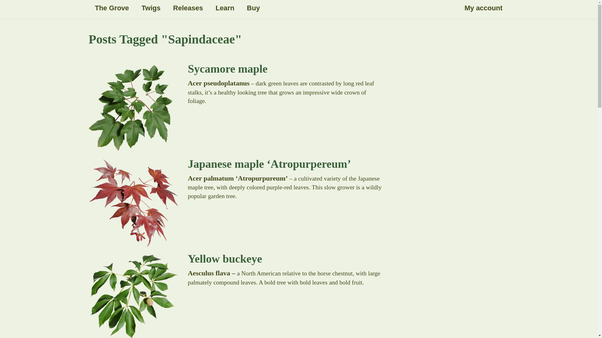  Describe the element at coordinates (253, 8) in the screenshot. I see `Buy` at that location.